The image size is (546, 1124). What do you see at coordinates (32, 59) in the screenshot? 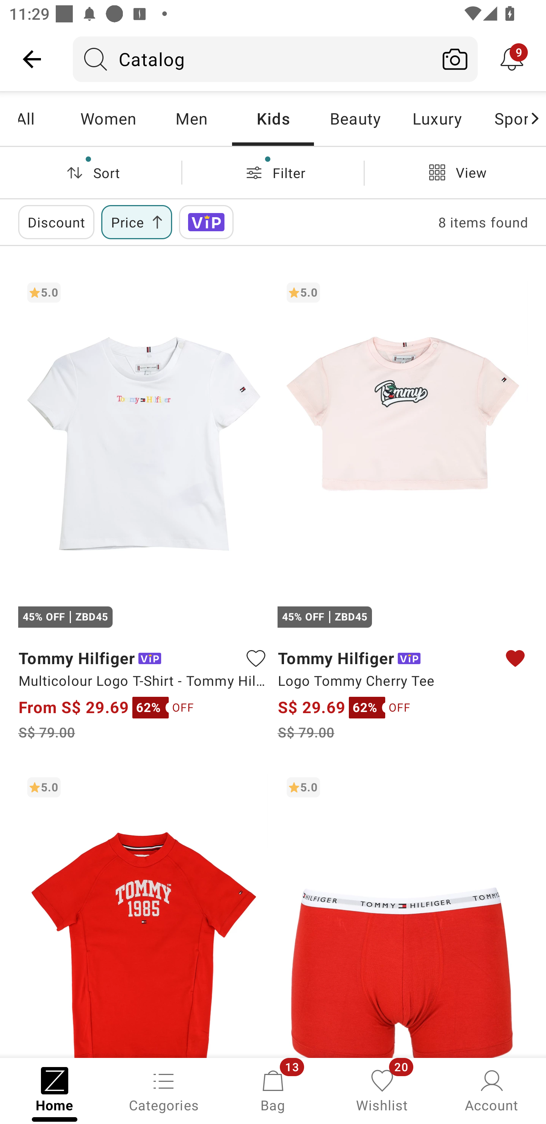
I see `Navigate up` at bounding box center [32, 59].